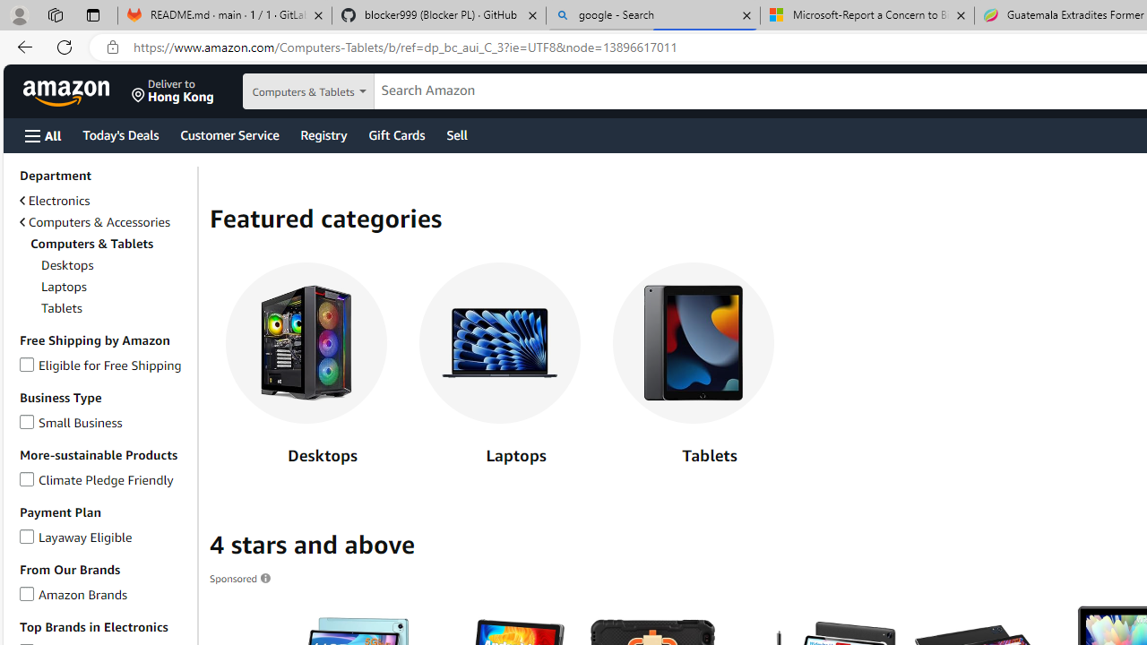 This screenshot has width=1147, height=645. I want to click on Registry, so click(323, 134).